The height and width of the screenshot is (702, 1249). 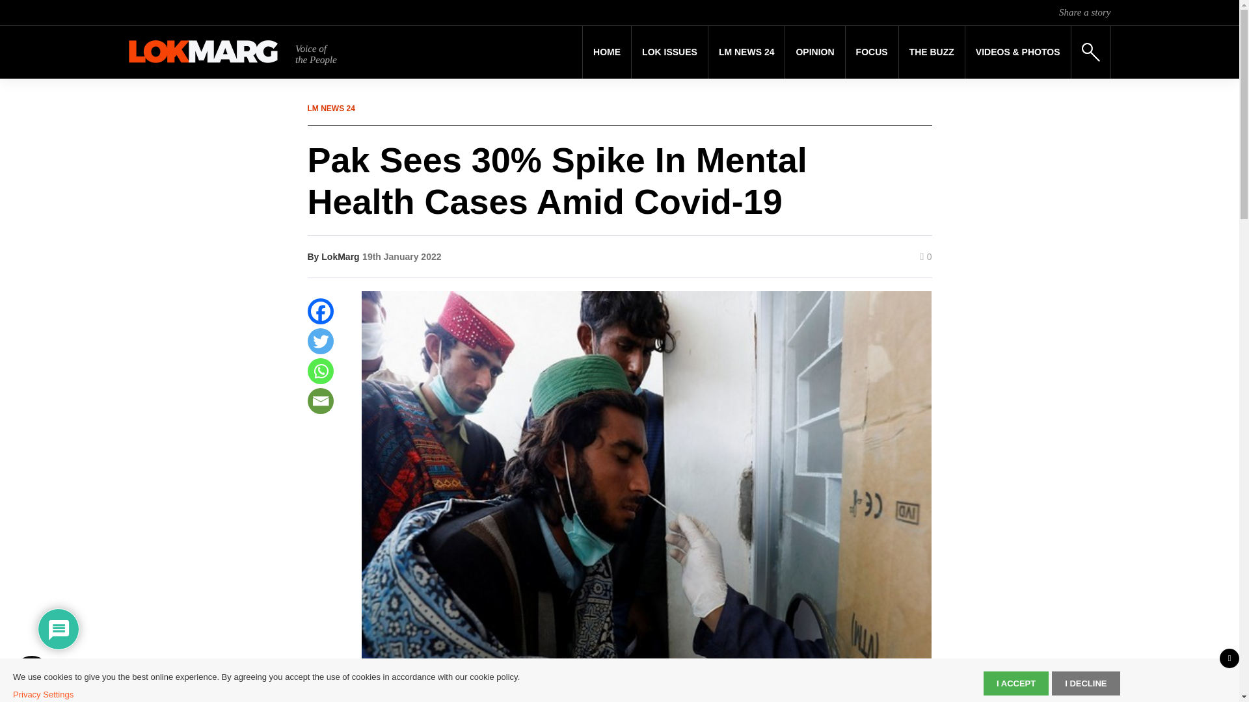 What do you see at coordinates (606, 52) in the screenshot?
I see `HOME` at bounding box center [606, 52].